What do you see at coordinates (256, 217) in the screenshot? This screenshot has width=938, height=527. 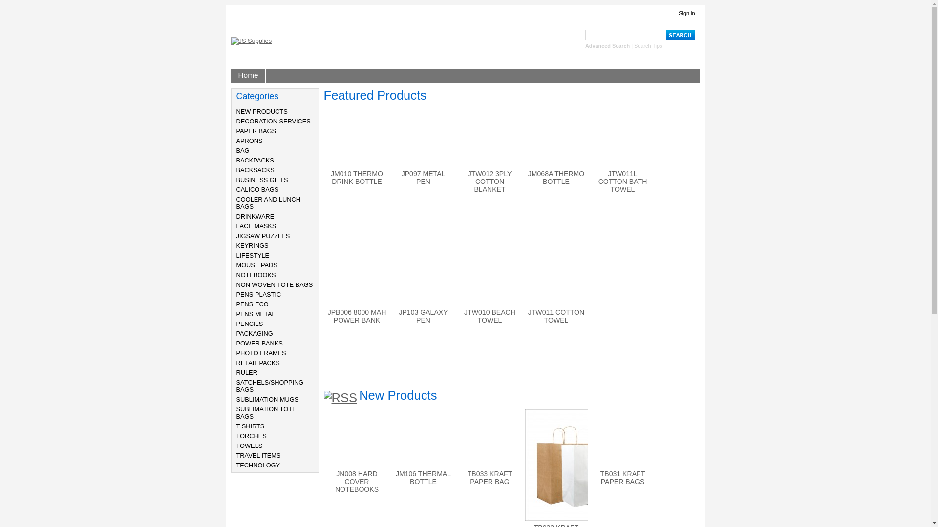 I see `DRINKWARE` at bounding box center [256, 217].